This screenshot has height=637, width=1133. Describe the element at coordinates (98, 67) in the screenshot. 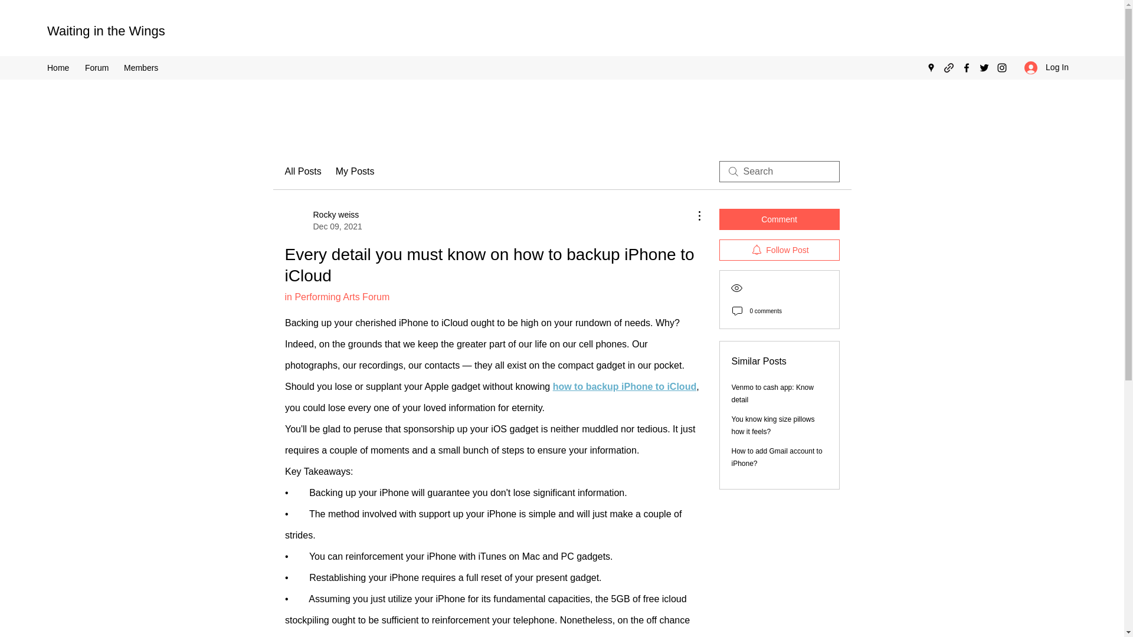

I see `Home` at that location.